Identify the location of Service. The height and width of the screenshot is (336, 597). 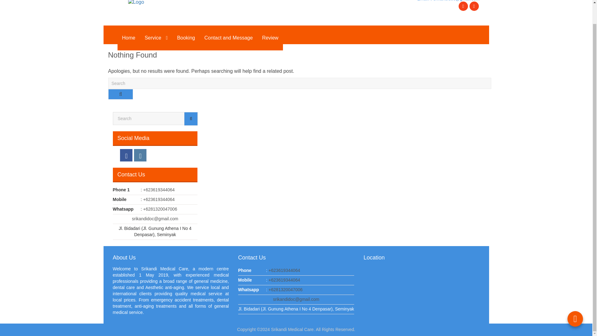
(156, 38).